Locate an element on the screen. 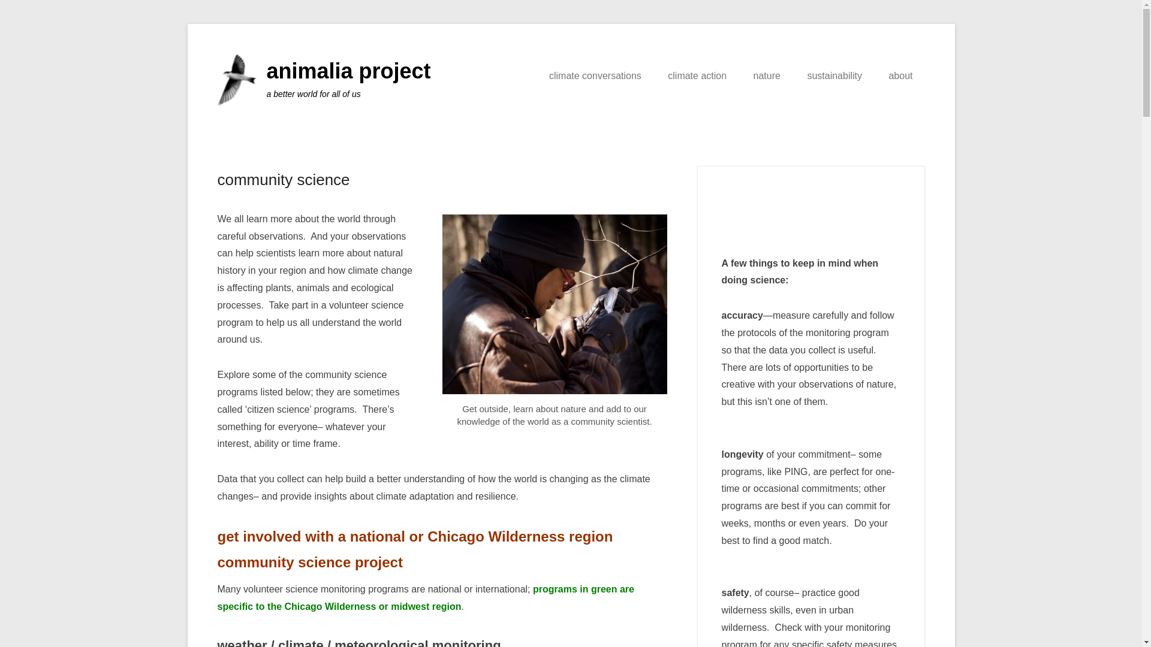 Image resolution: width=1151 pixels, height=647 pixels. climate conversations is located at coordinates (595, 75).